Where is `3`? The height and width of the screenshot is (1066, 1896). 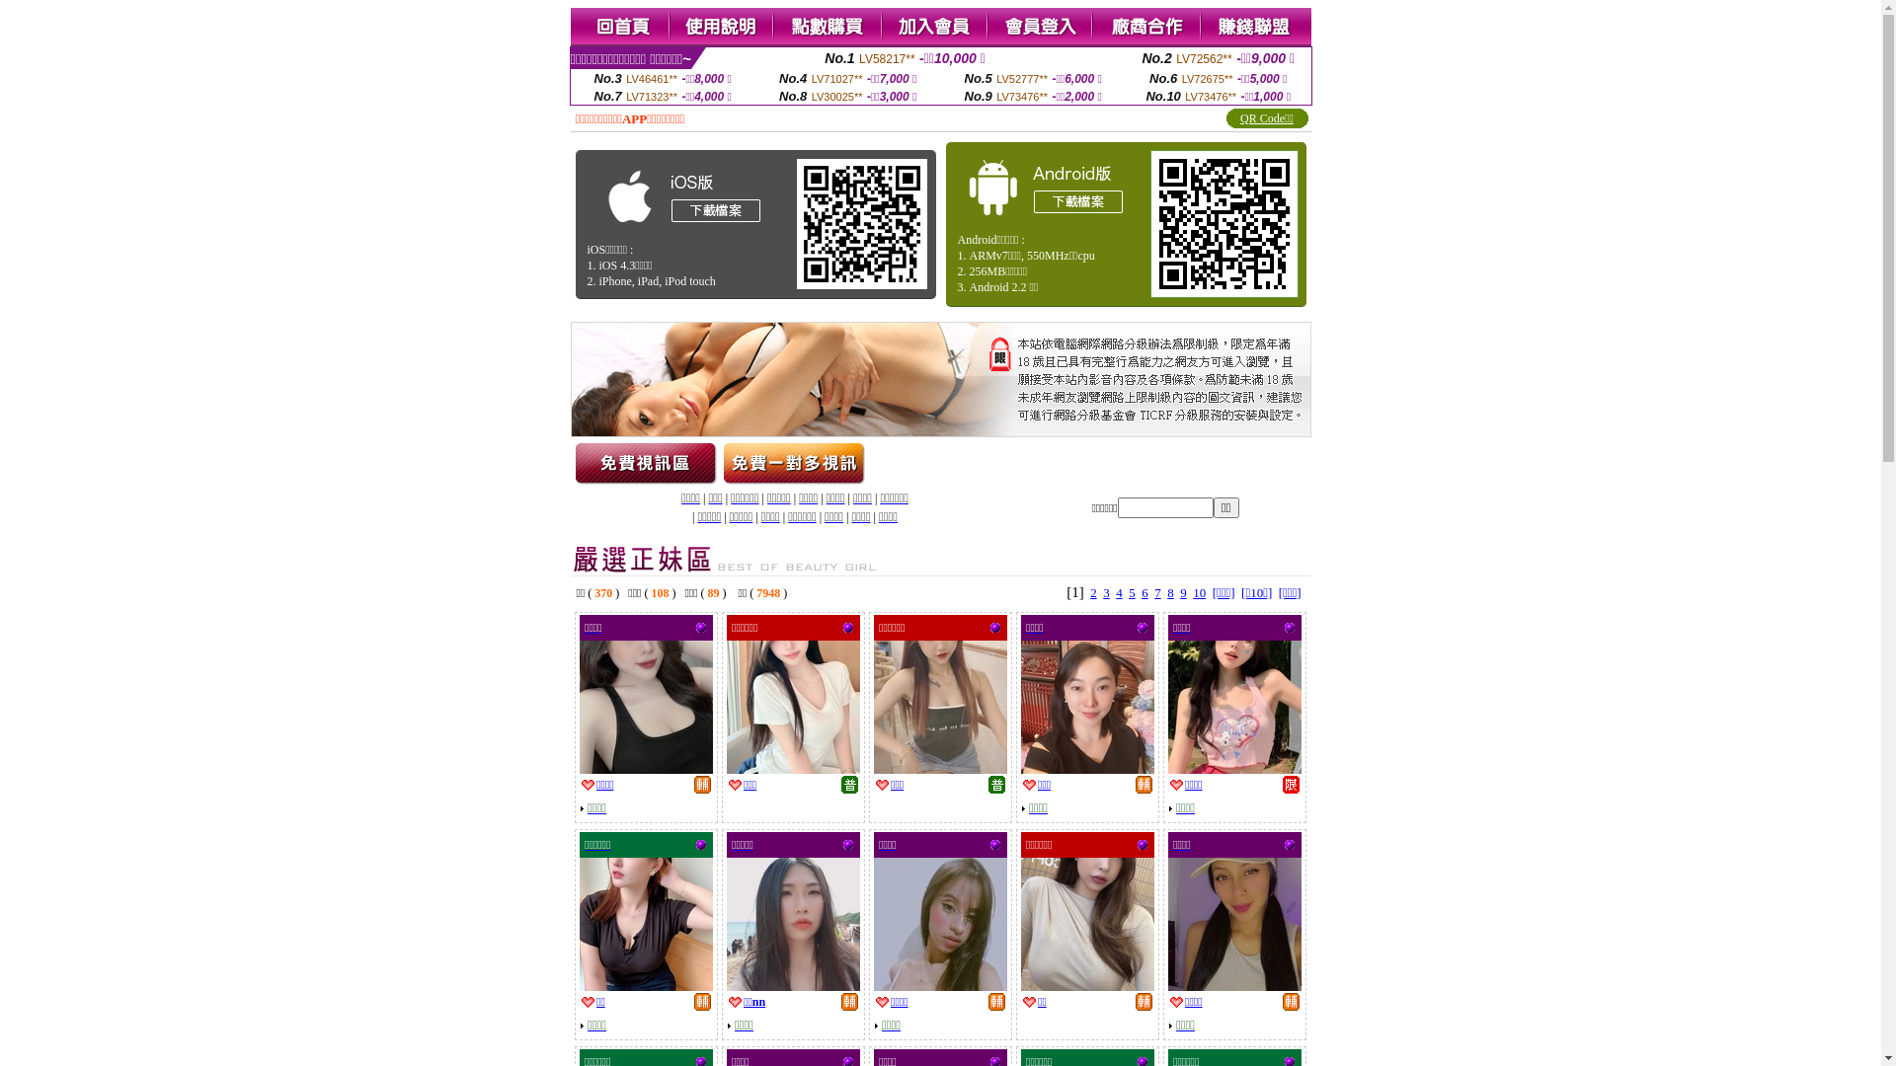
3 is located at coordinates (1106, 592).